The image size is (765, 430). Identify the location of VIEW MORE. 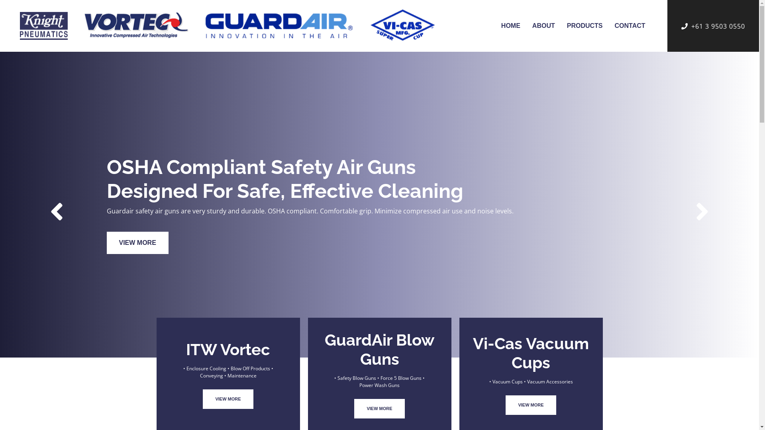
(531, 405).